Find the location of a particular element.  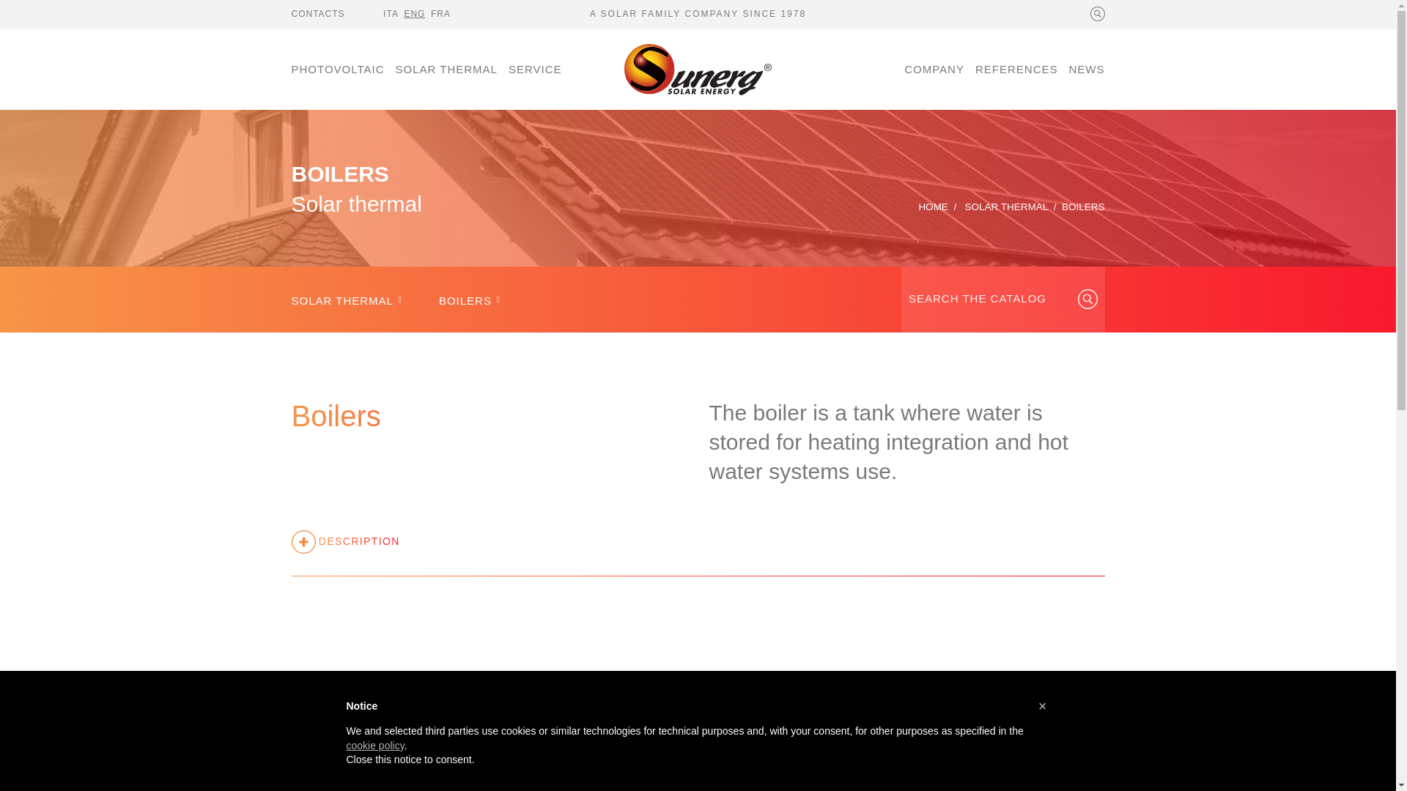

FRA is located at coordinates (443, 13).